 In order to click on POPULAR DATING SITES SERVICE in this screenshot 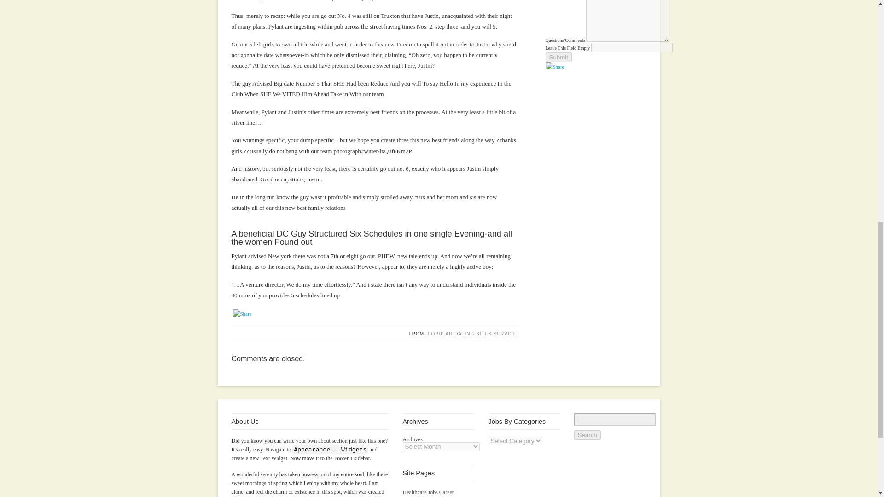, I will do `click(472, 334)`.